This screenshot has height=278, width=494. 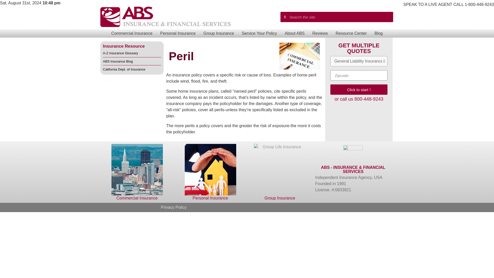 What do you see at coordinates (351, 33) in the screenshot?
I see `Resource Center` at bounding box center [351, 33].